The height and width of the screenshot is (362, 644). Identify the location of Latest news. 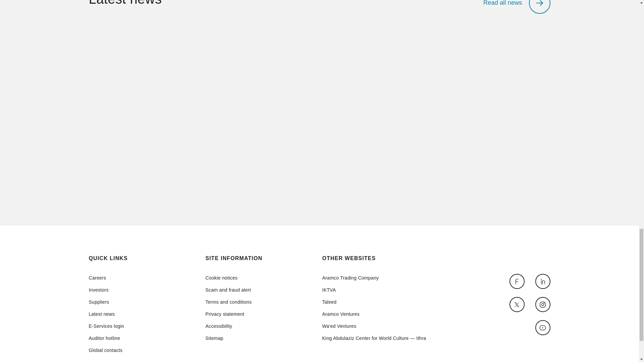
(106, 314).